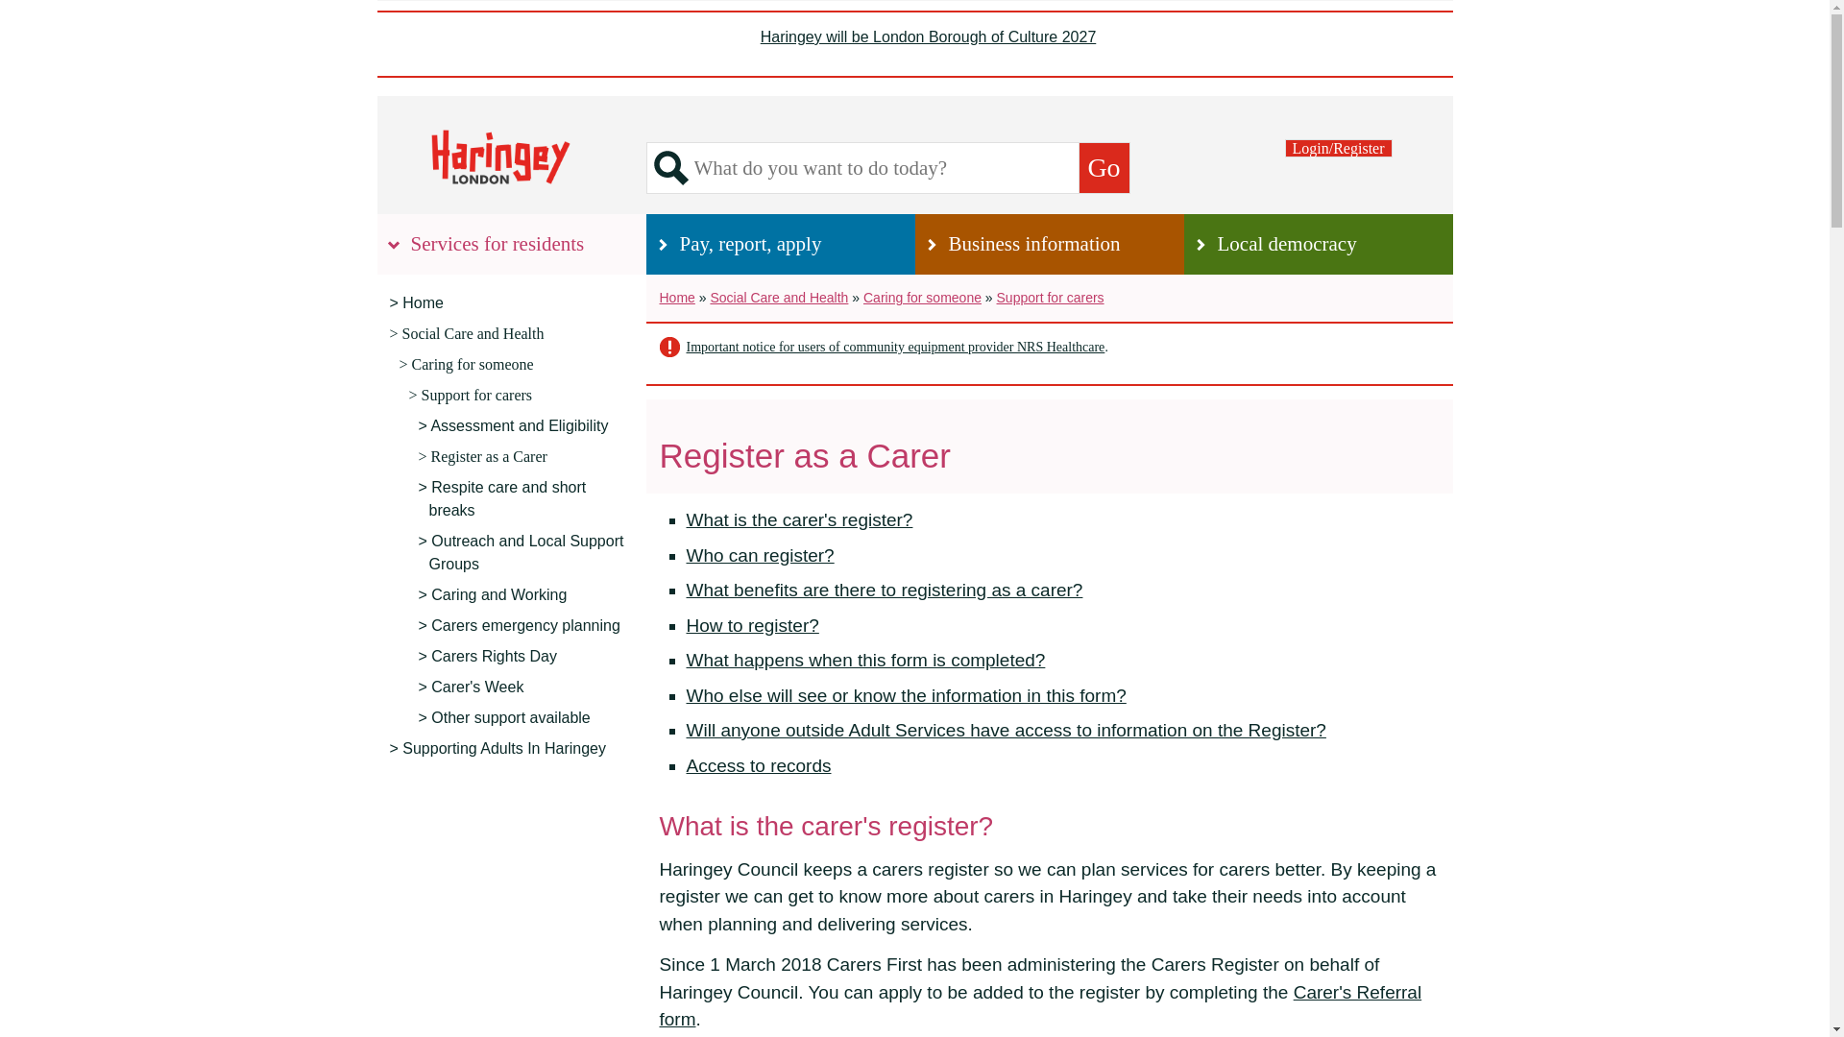 The image size is (1844, 1037). What do you see at coordinates (780, 244) in the screenshot?
I see `Pay, report, apply` at bounding box center [780, 244].